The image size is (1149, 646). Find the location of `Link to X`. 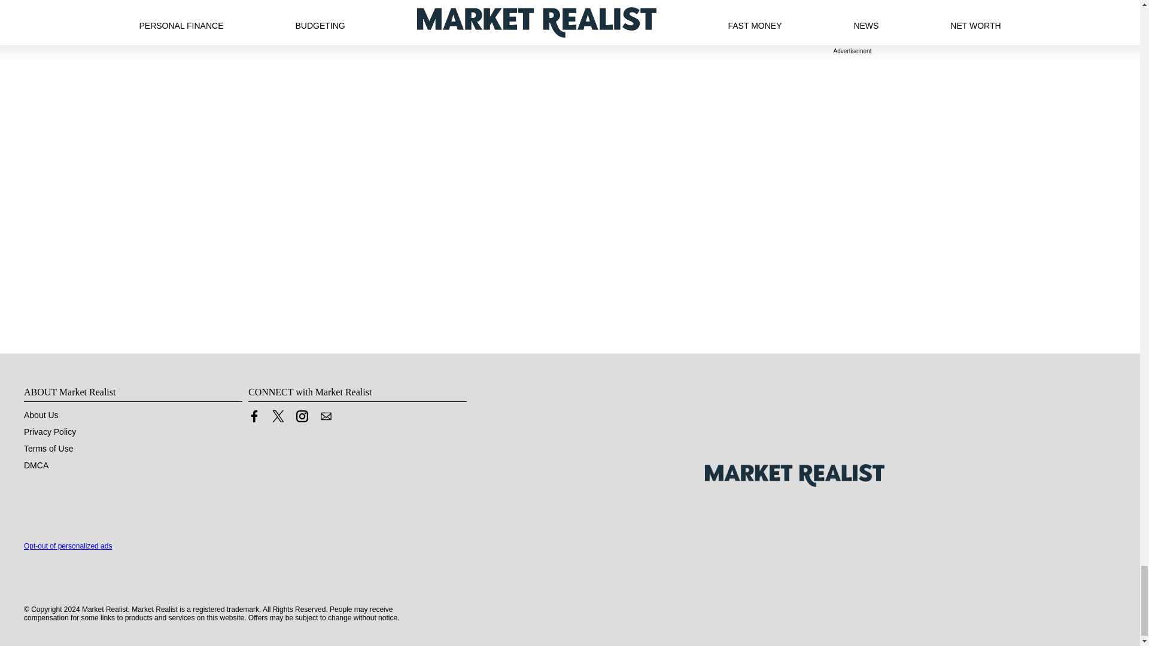

Link to X is located at coordinates (278, 416).